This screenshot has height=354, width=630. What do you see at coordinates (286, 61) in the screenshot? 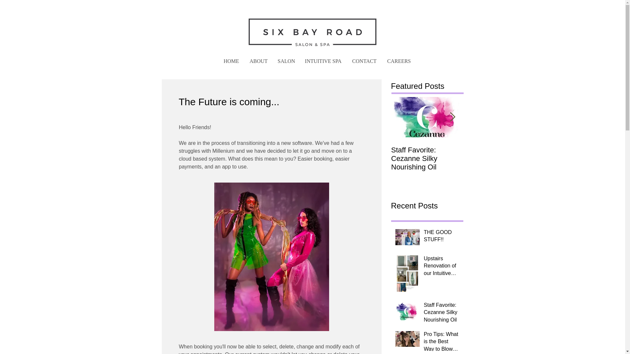
I see `SALON` at bounding box center [286, 61].